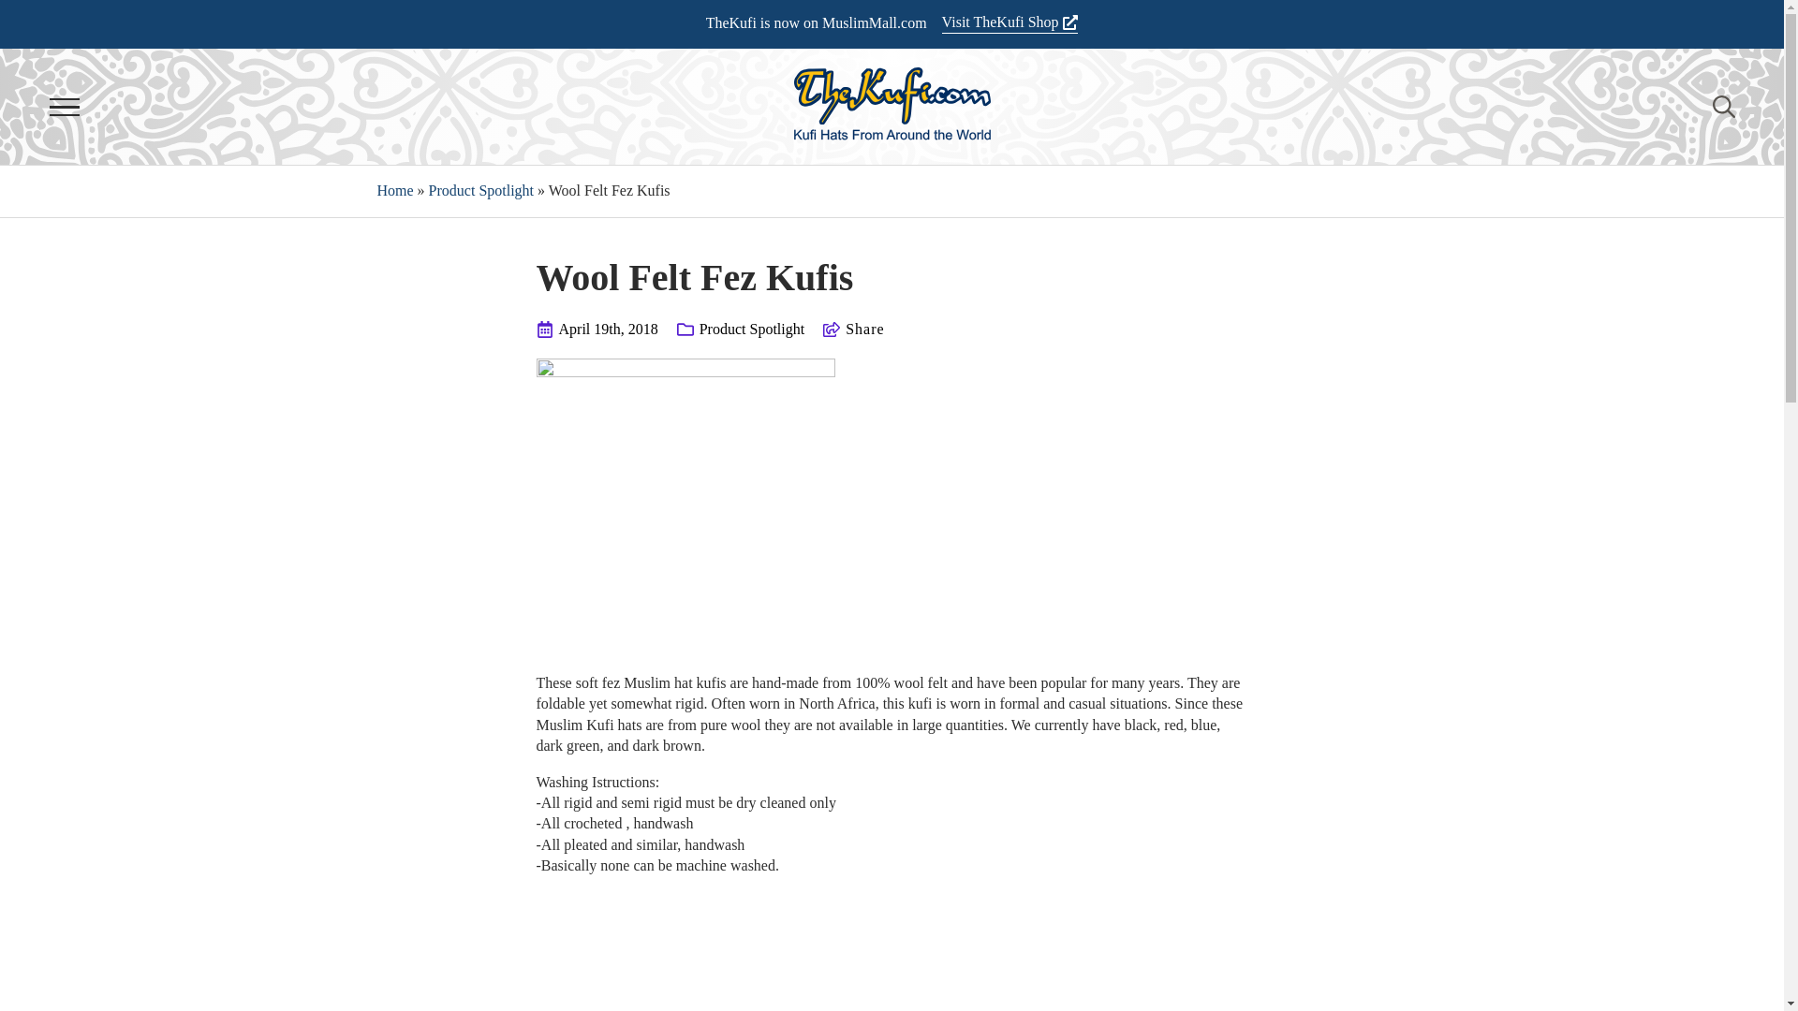 Image resolution: width=1798 pixels, height=1011 pixels. What do you see at coordinates (1010, 22) in the screenshot?
I see `Visit TheKufi Shop` at bounding box center [1010, 22].